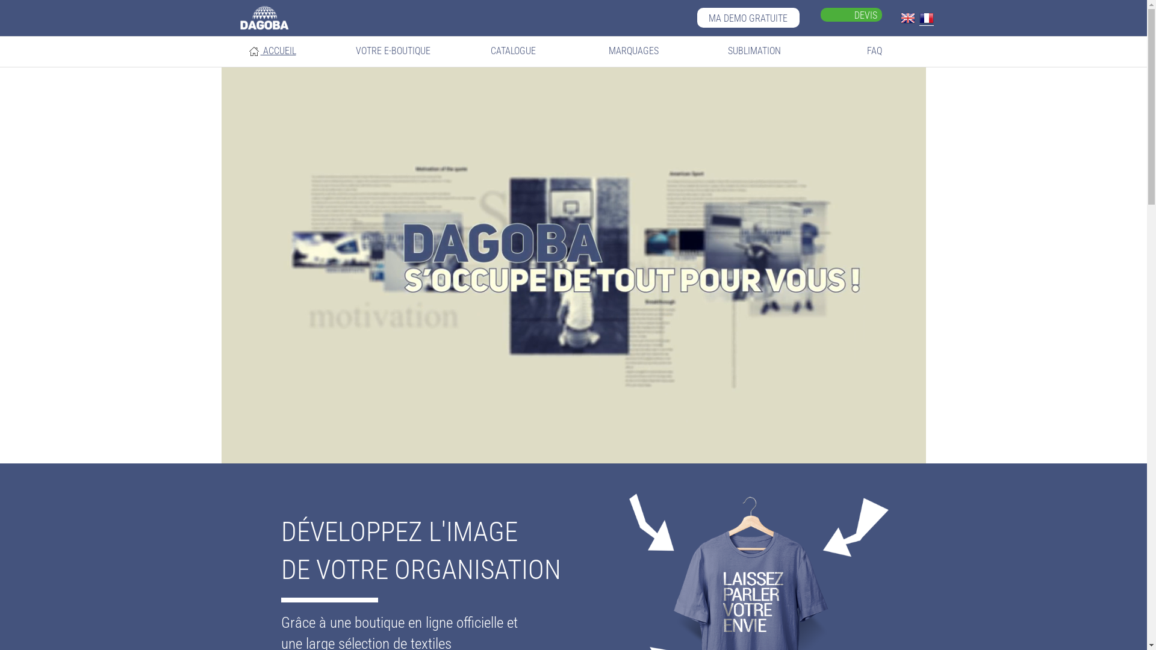  What do you see at coordinates (633, 51) in the screenshot?
I see `MARQUAGES` at bounding box center [633, 51].